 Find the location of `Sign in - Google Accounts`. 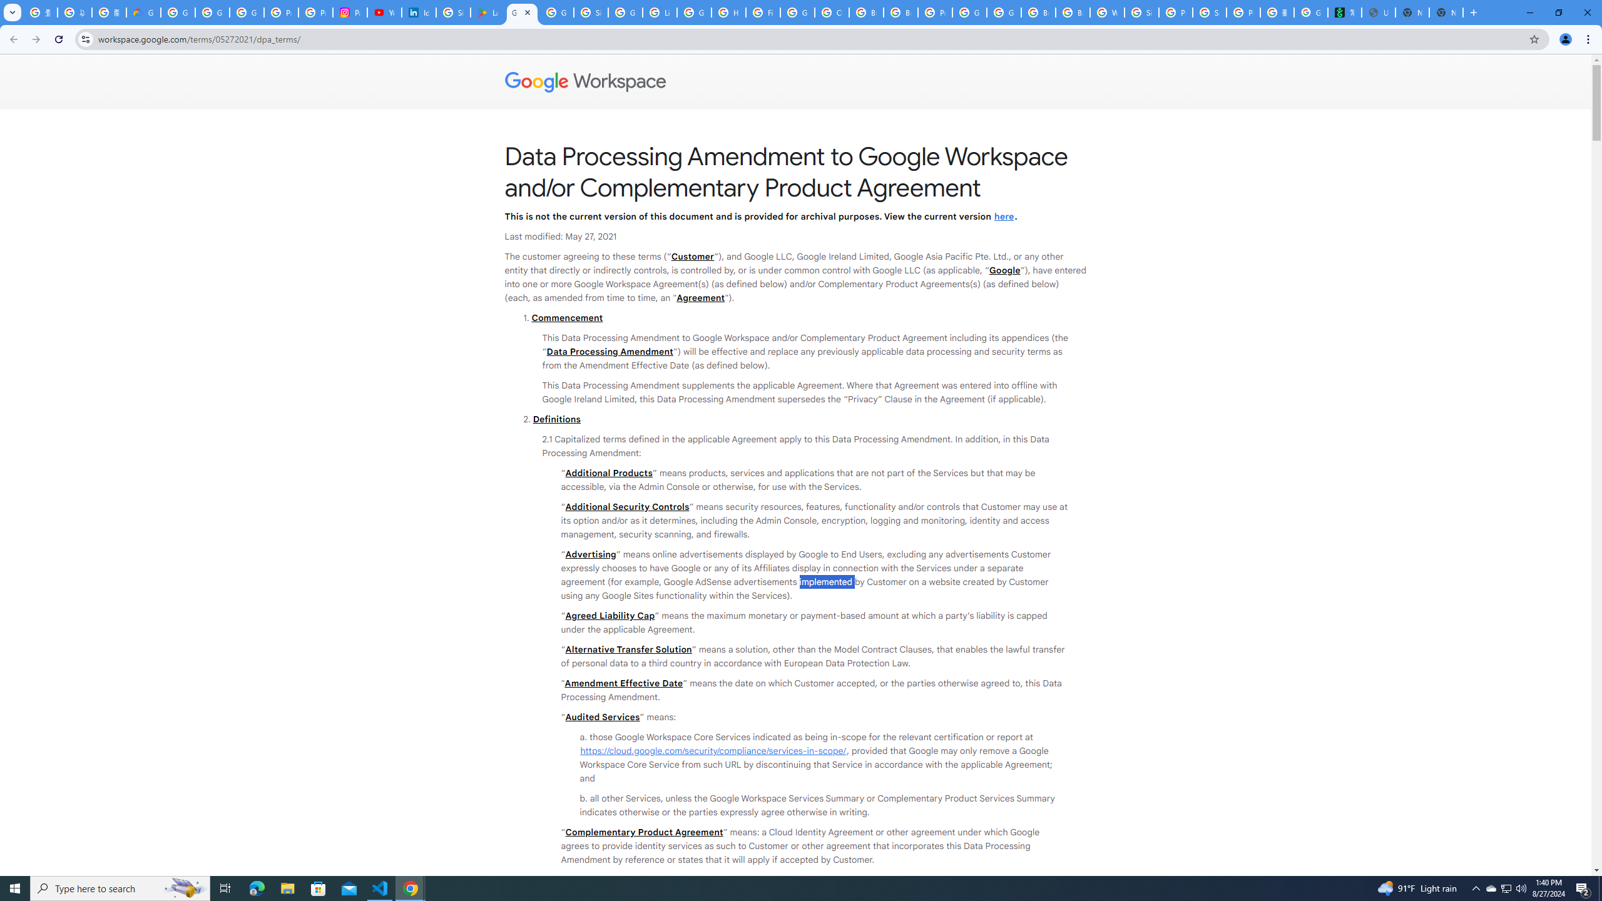

Sign in - Google Accounts is located at coordinates (591, 13).